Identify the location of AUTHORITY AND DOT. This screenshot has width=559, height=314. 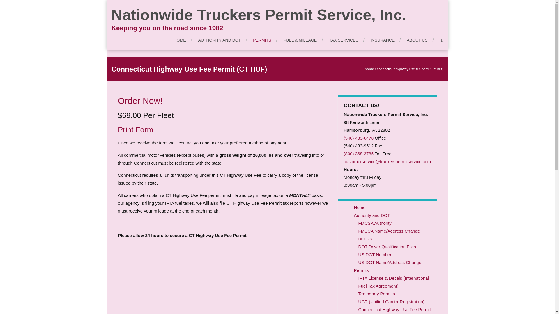
(222, 40).